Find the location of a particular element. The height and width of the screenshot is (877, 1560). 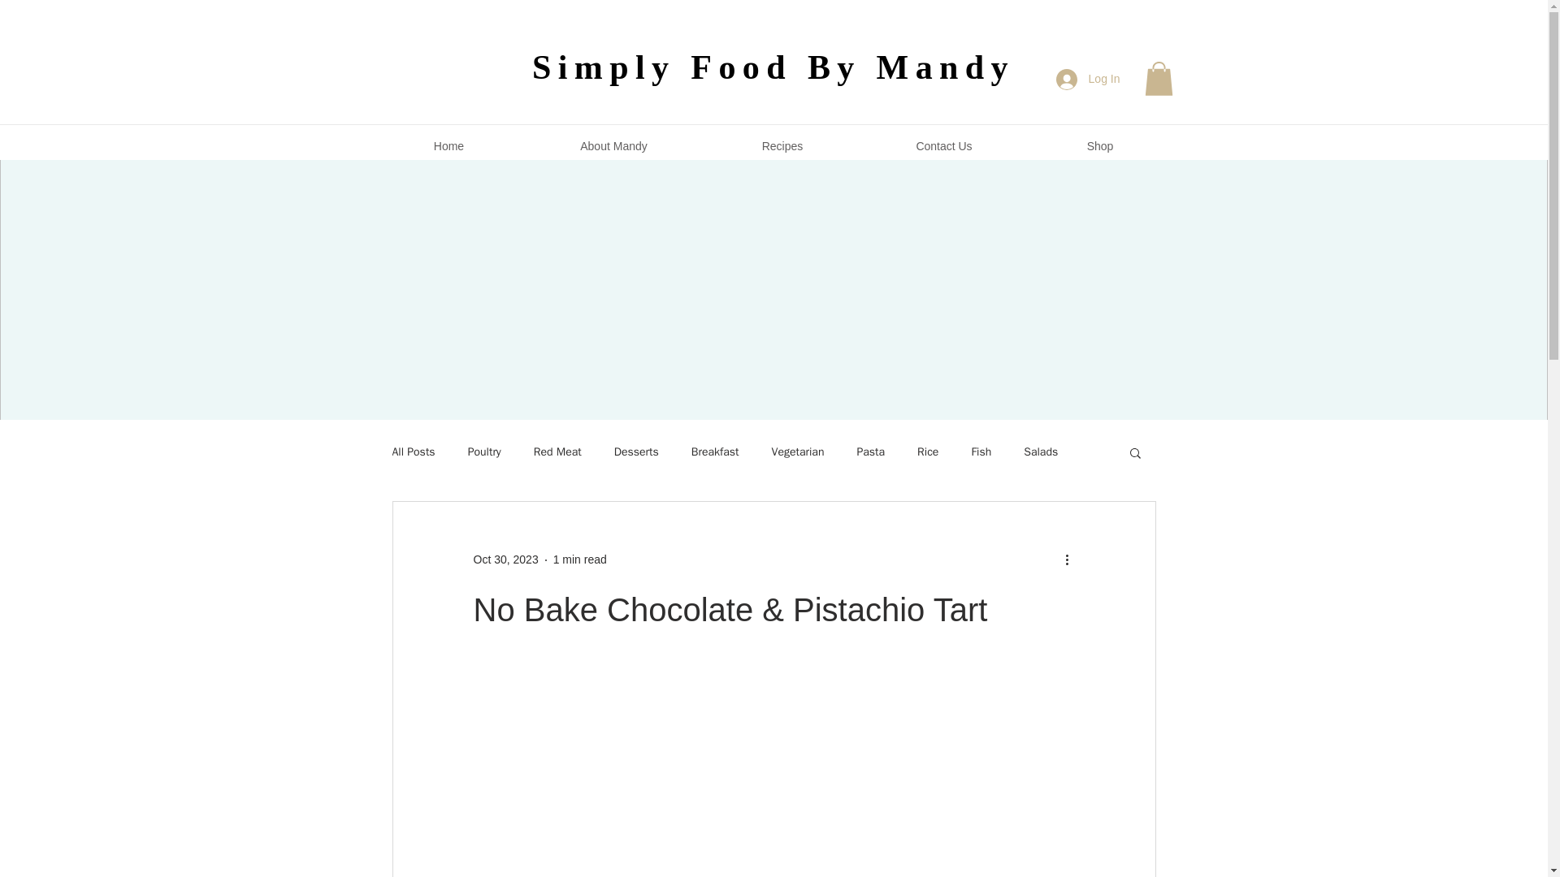

Rice is located at coordinates (928, 451).